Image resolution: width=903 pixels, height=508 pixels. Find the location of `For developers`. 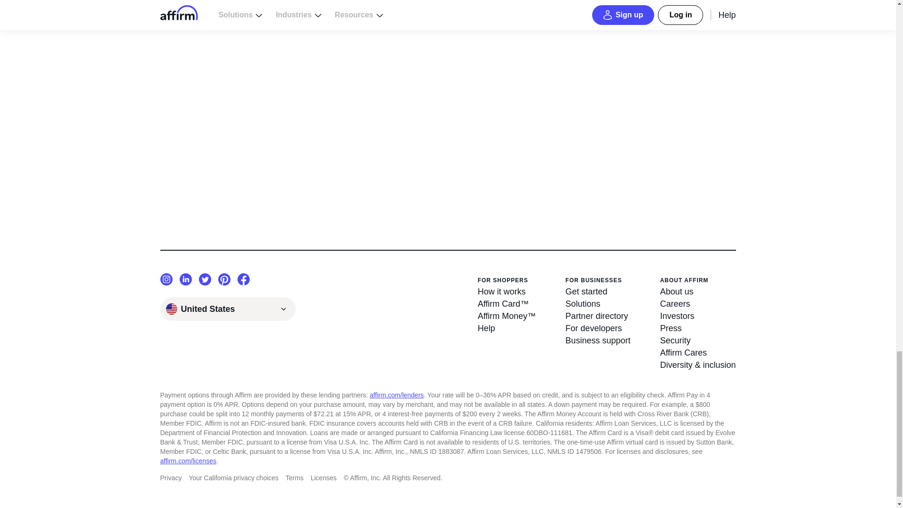

For developers is located at coordinates (597, 328).